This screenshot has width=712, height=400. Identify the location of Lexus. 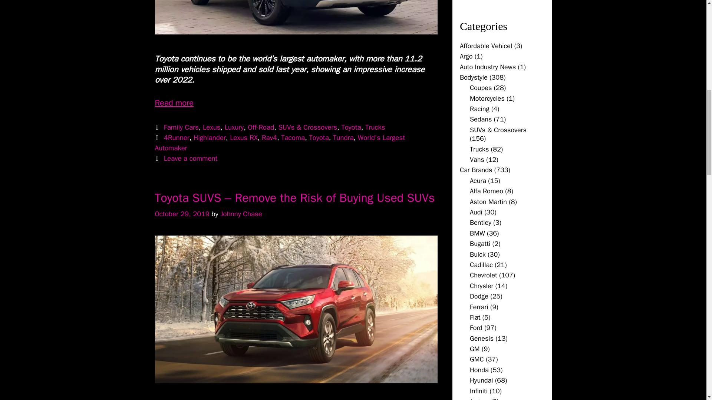
(211, 127).